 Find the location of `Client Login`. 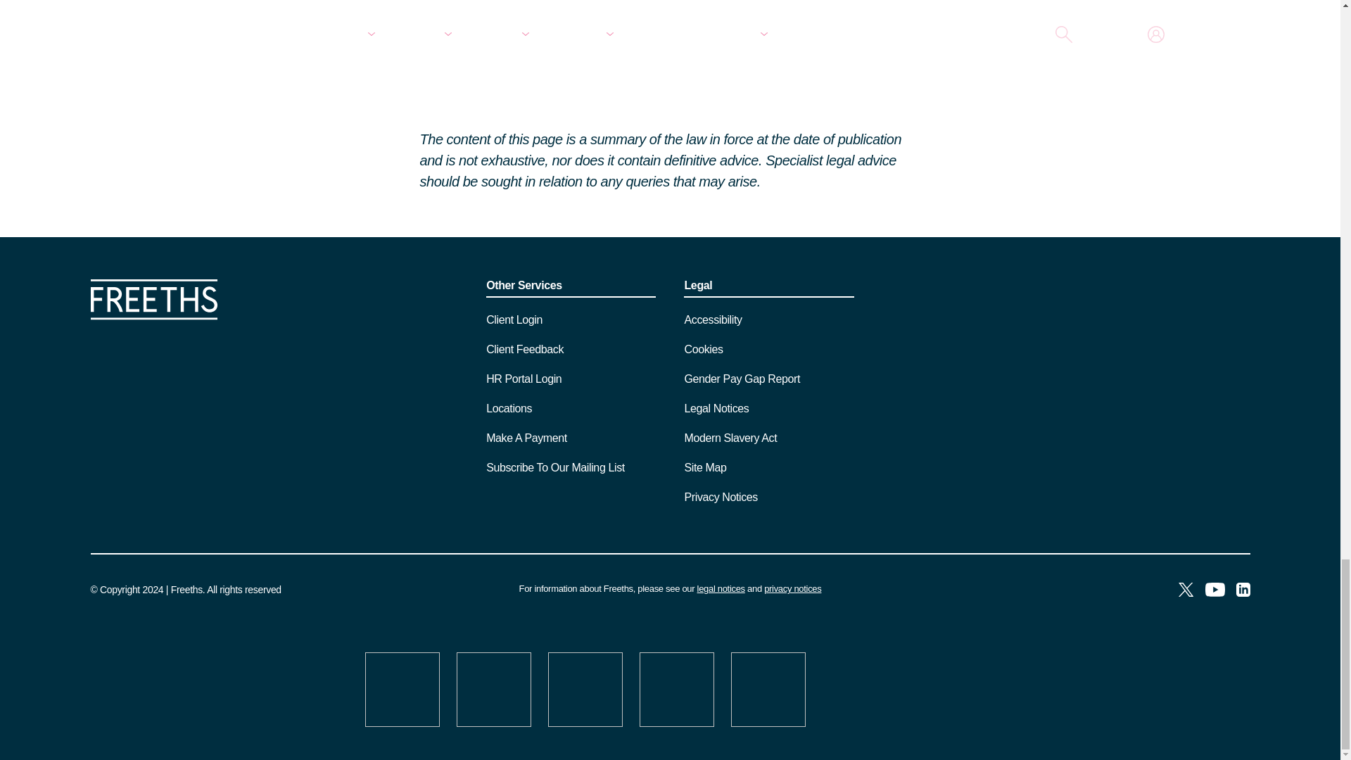

Client Login is located at coordinates (514, 319).